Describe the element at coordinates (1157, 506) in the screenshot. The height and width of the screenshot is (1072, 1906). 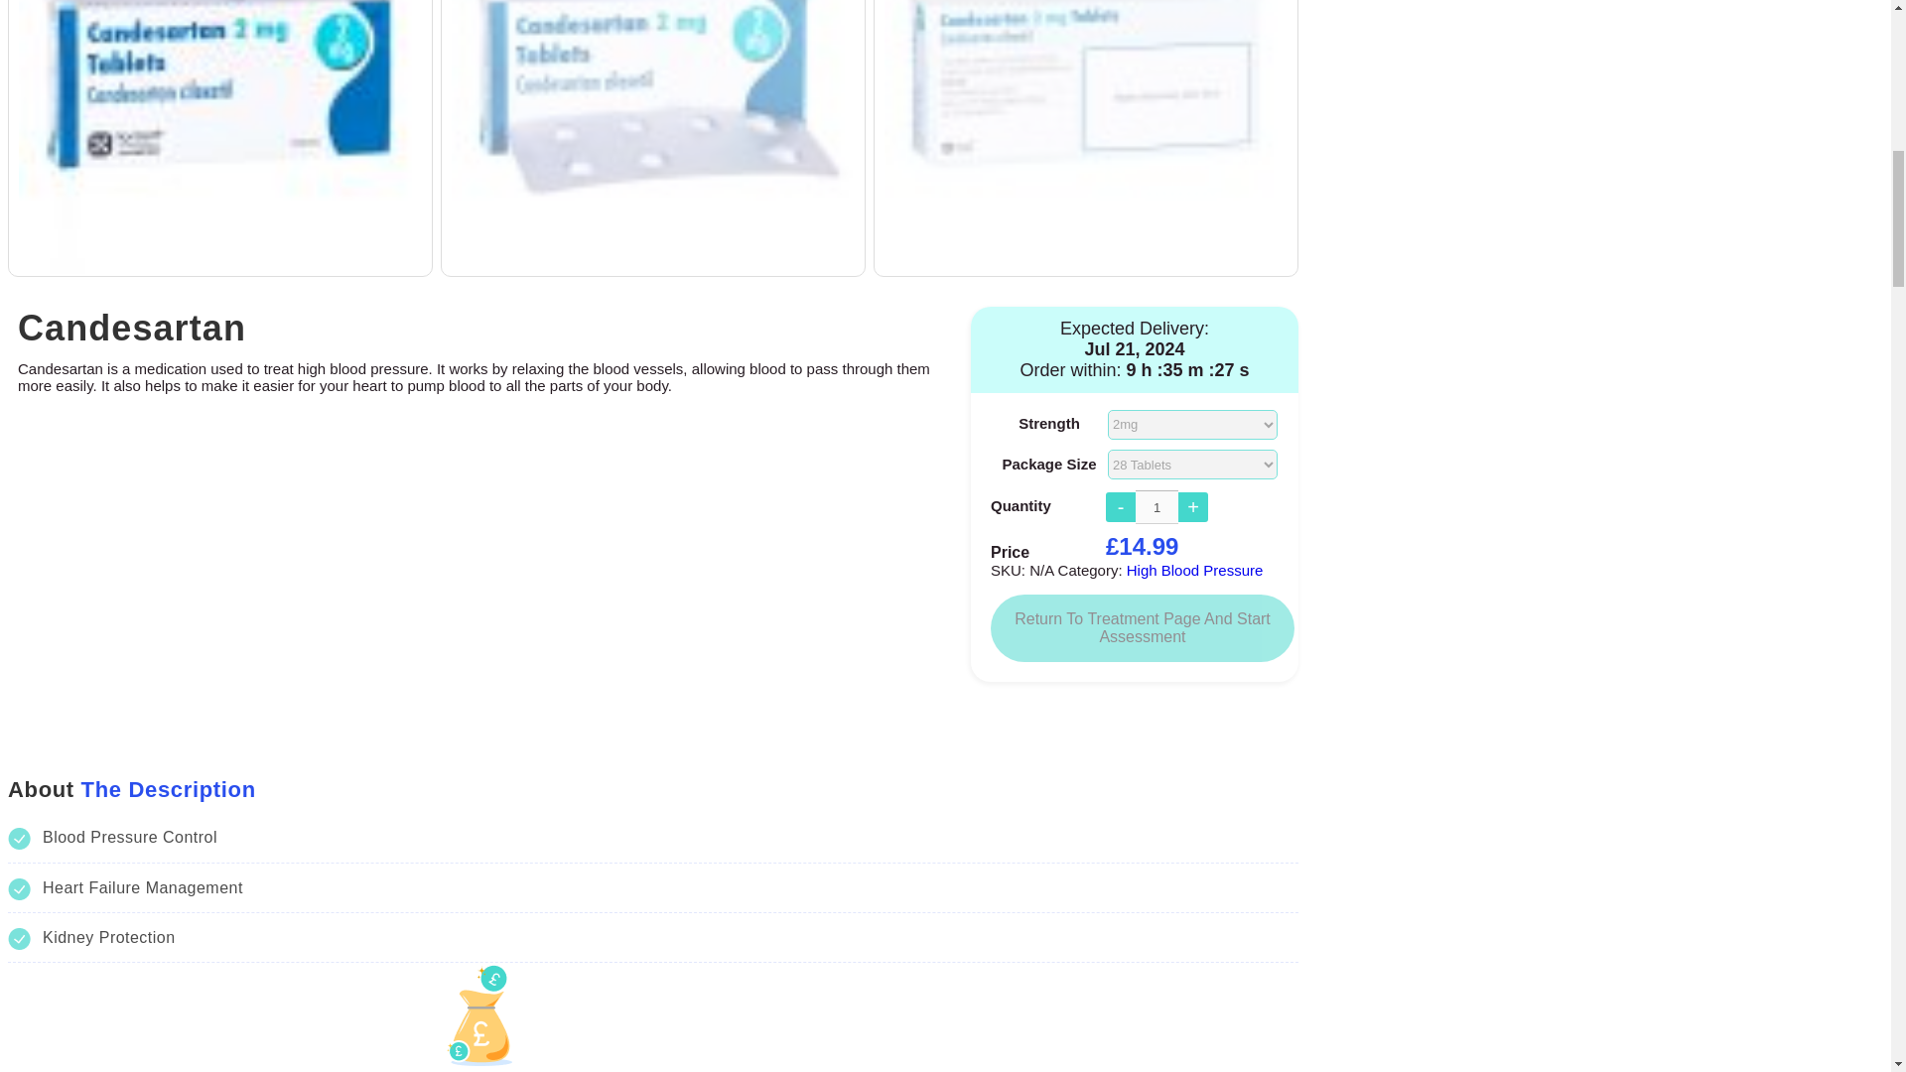
I see `1` at that location.